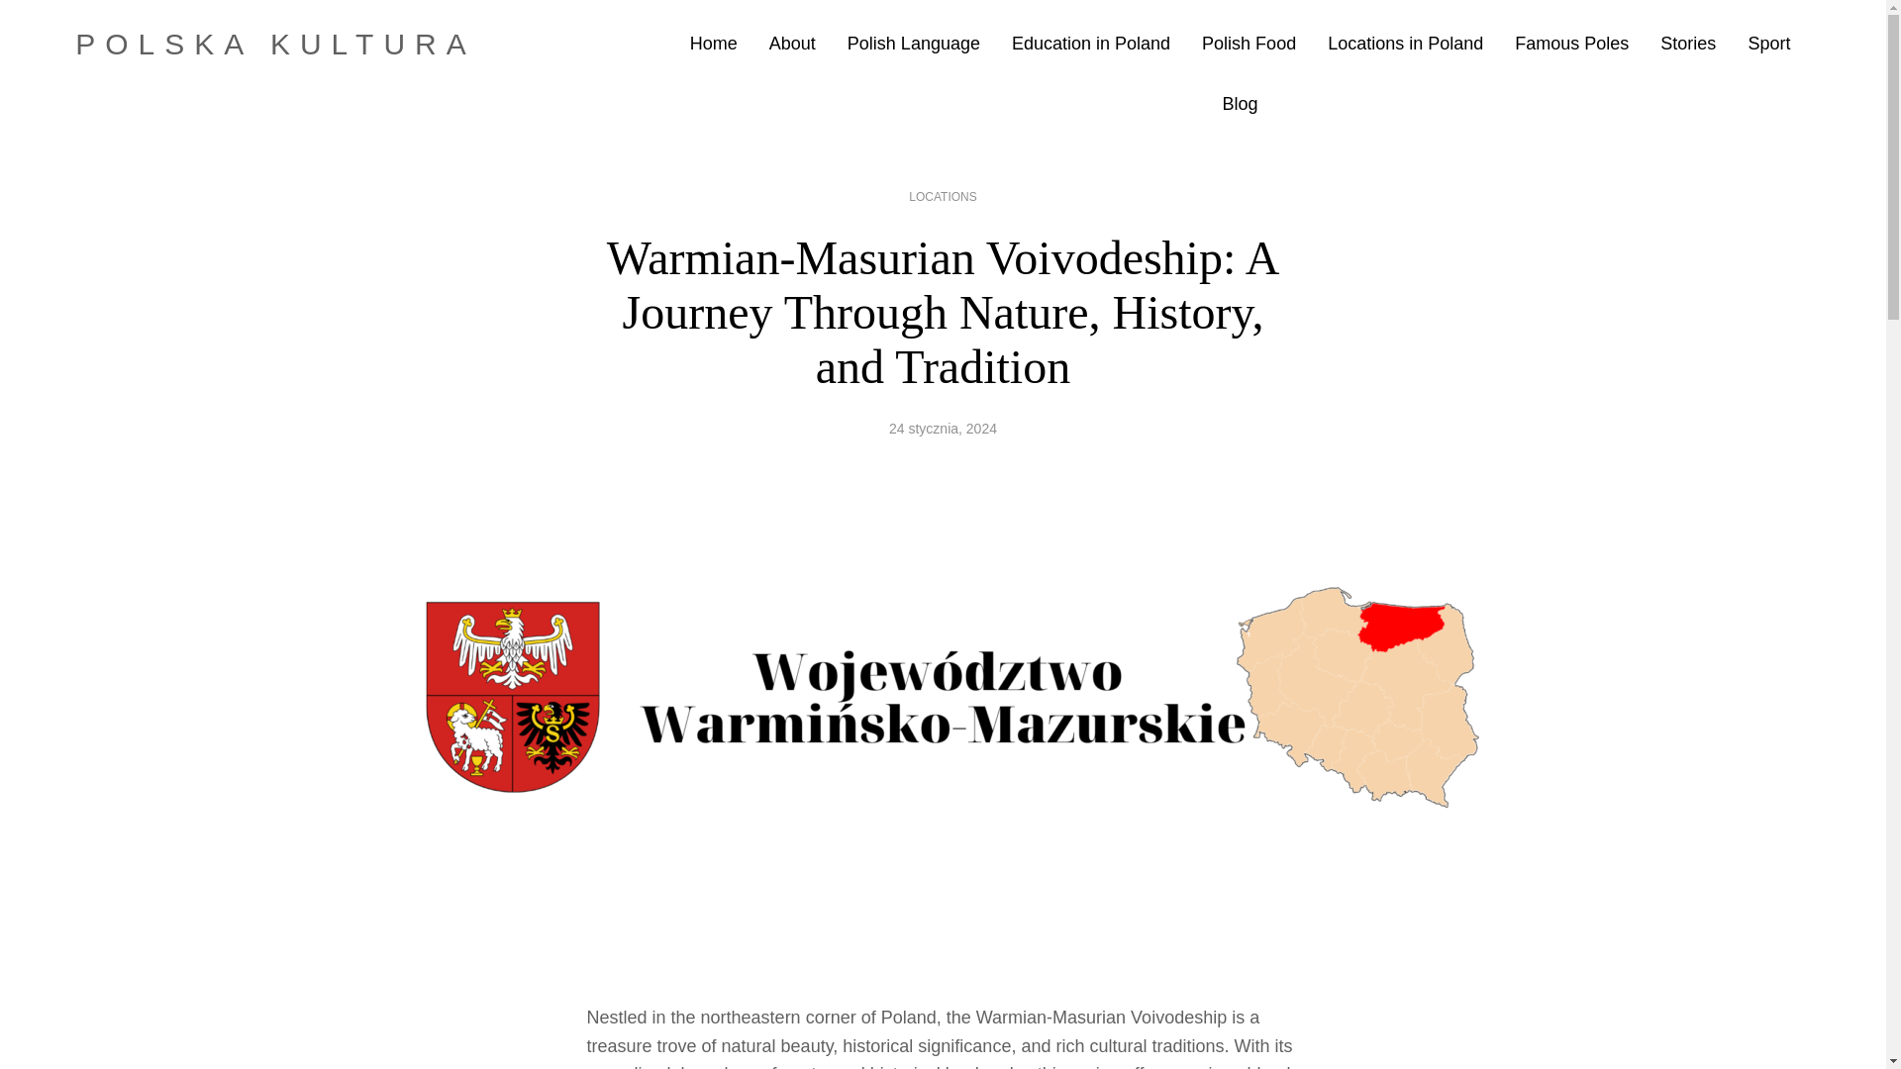  I want to click on LOCATIONS, so click(943, 197).